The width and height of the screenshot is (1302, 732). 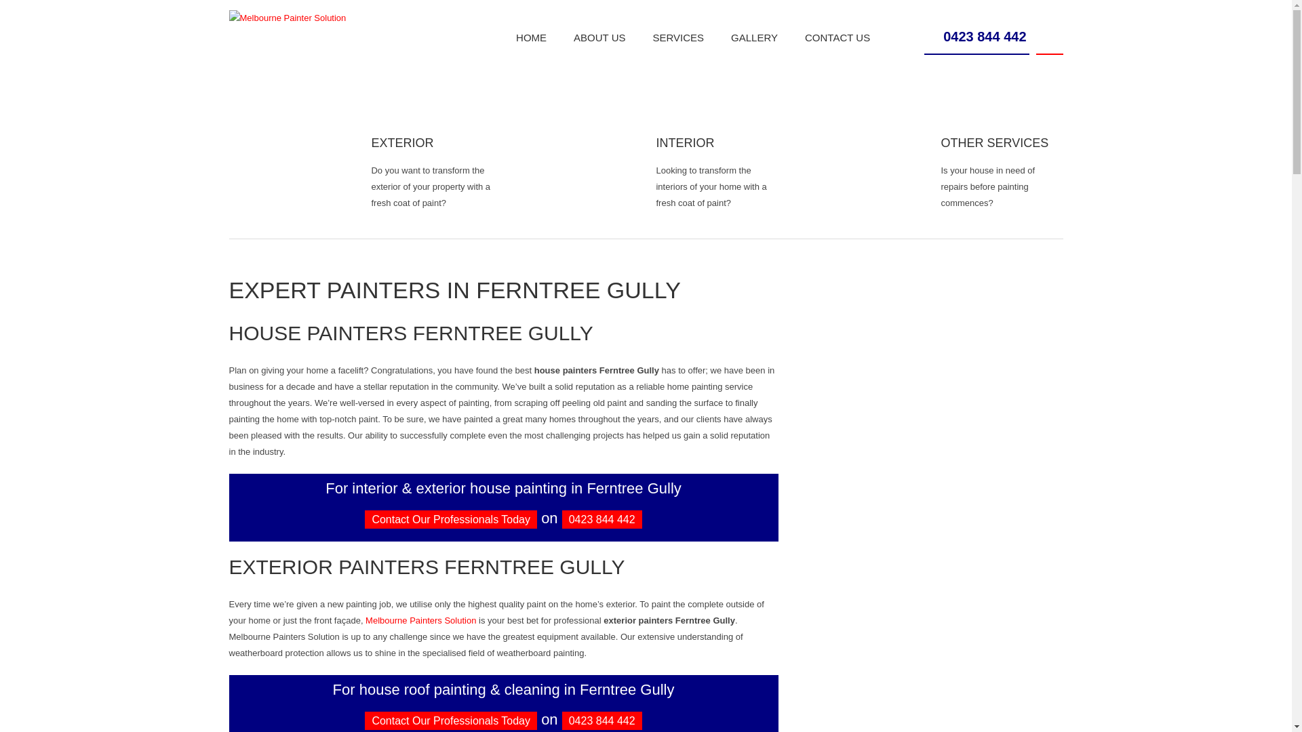 What do you see at coordinates (602, 519) in the screenshot?
I see `0423 844 442` at bounding box center [602, 519].